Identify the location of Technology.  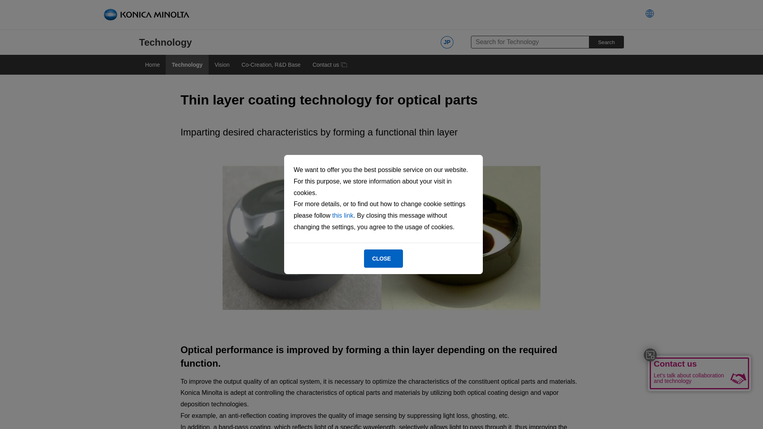
(165, 42).